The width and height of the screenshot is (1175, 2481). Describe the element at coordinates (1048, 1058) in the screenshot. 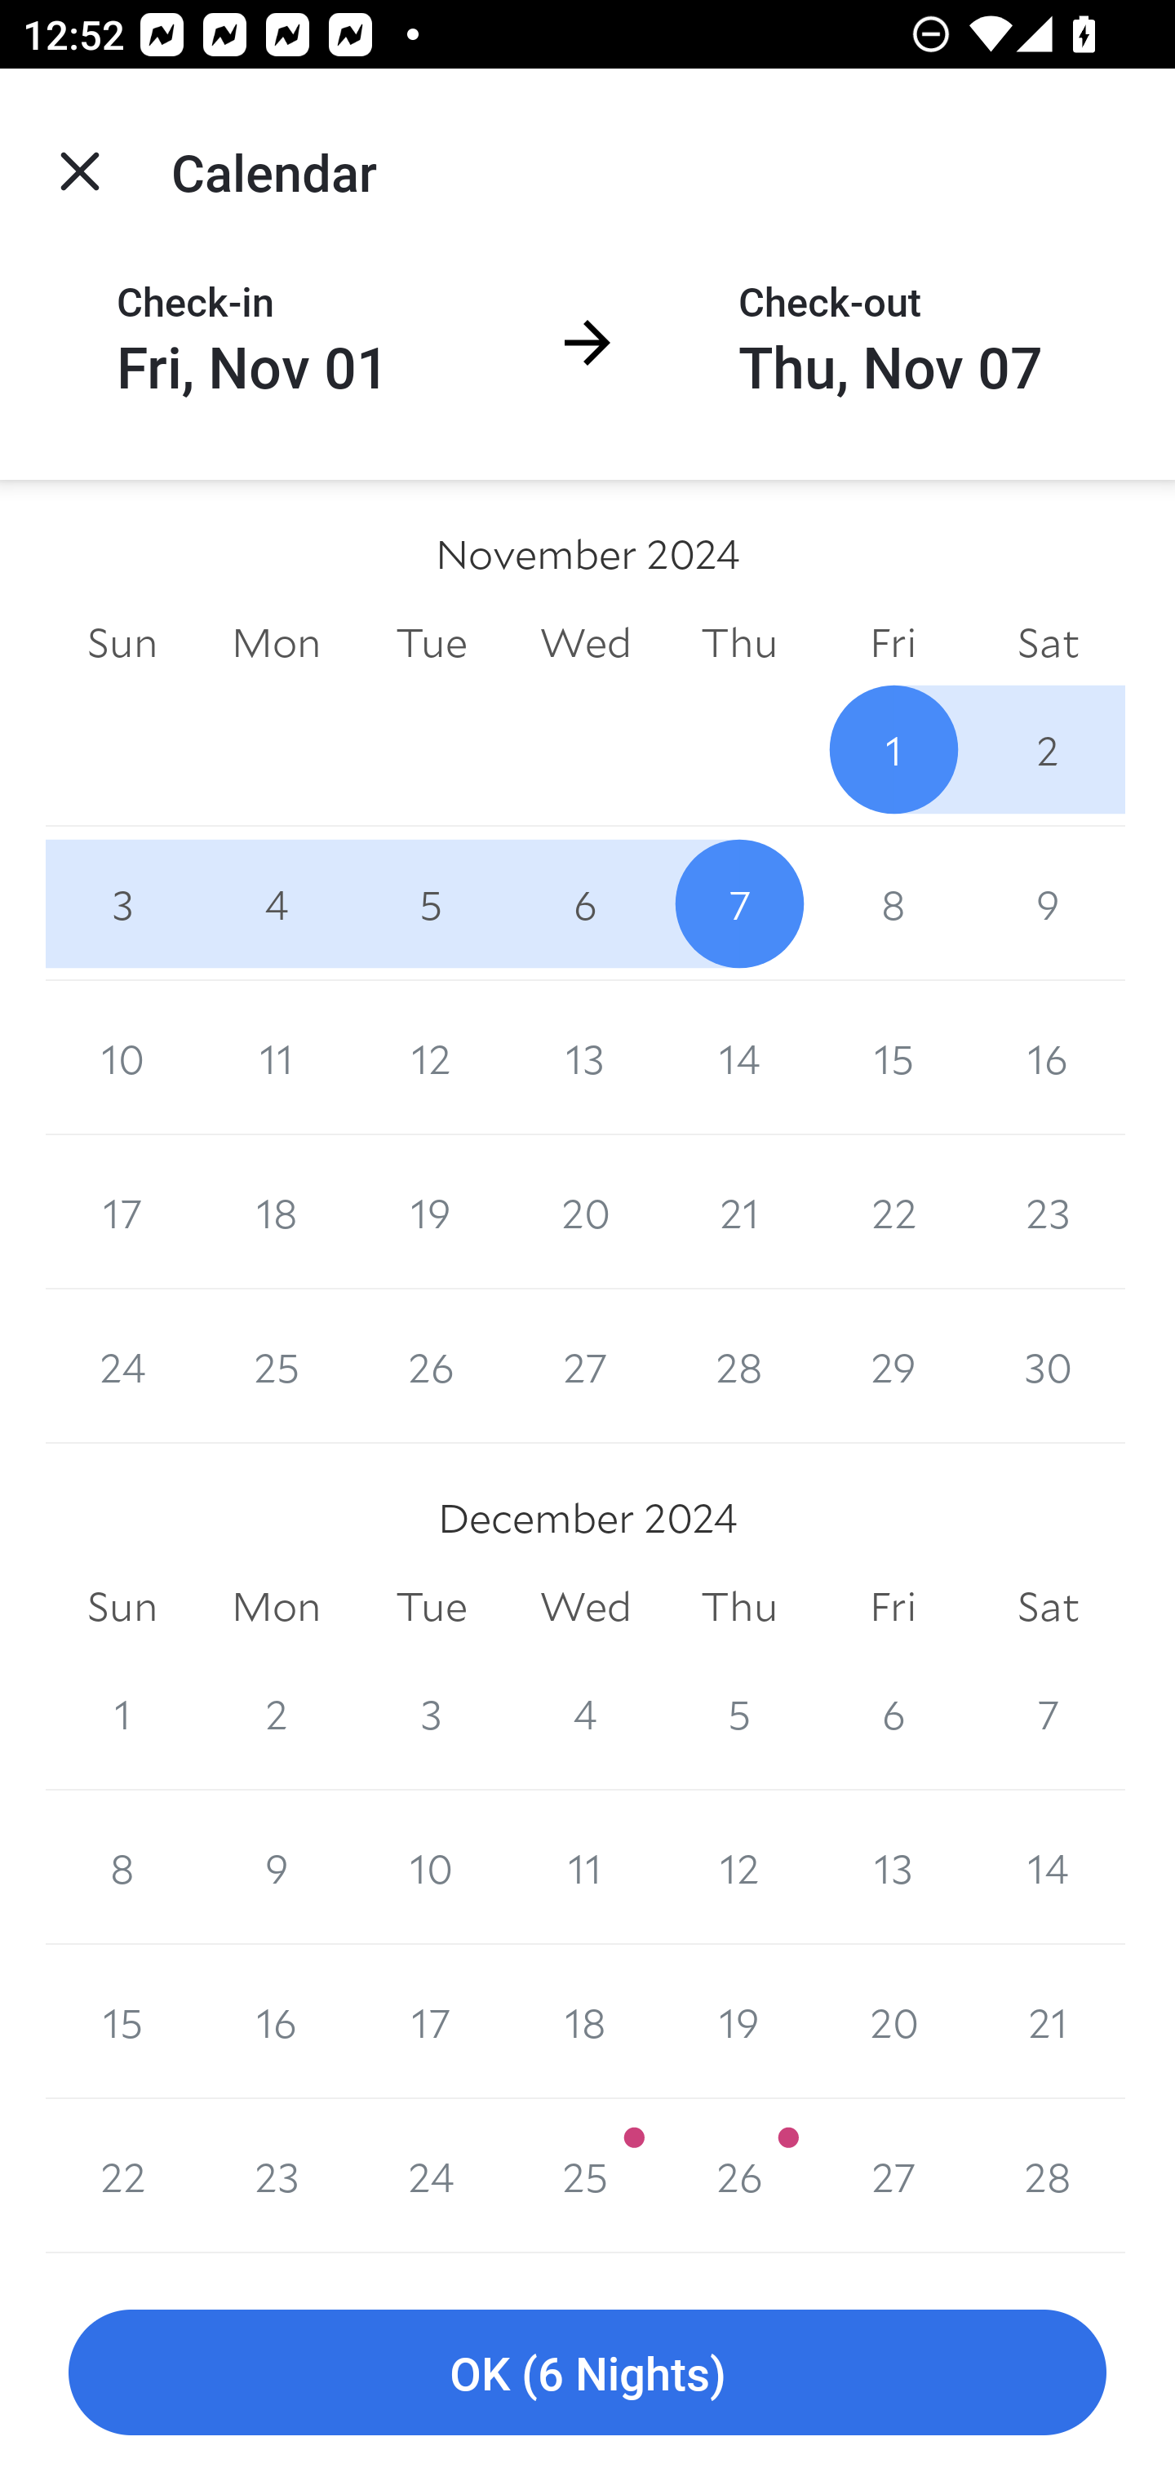

I see `16 16 November 2024` at that location.